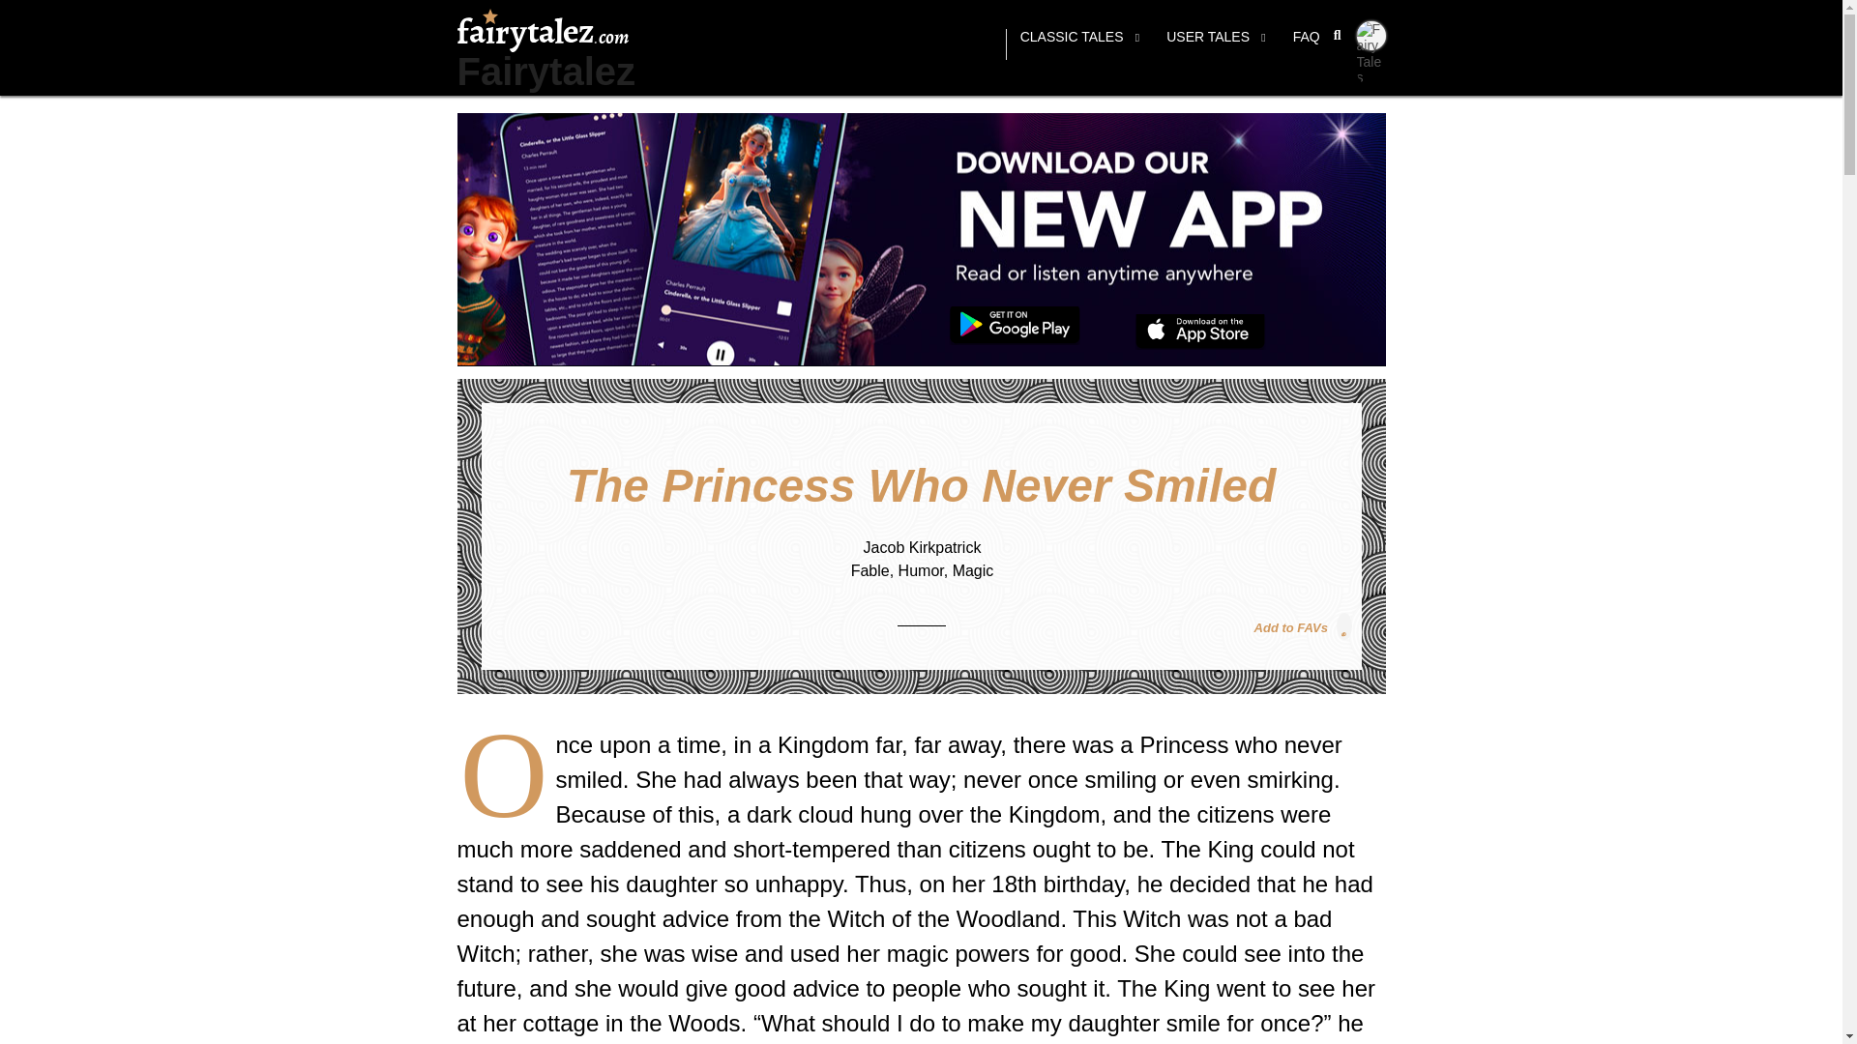  Describe the element at coordinates (921, 570) in the screenshot. I see `Humor` at that location.